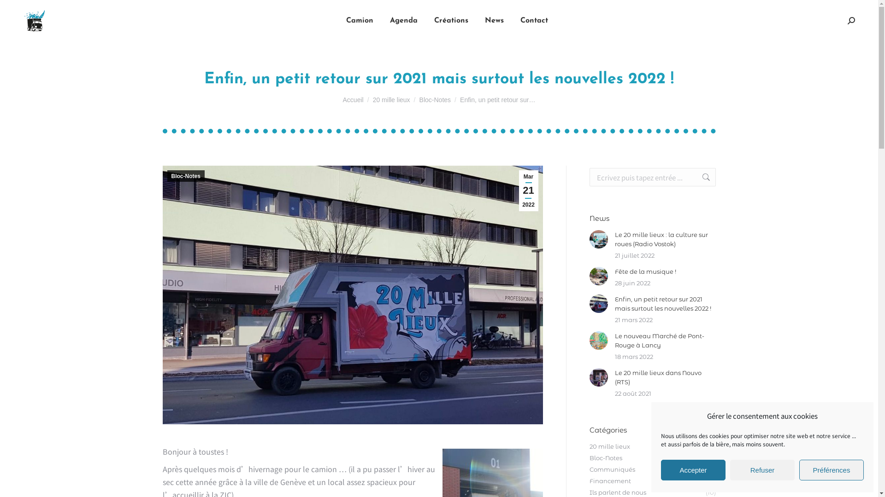 The image size is (885, 497). I want to click on Contact, so click(534, 21).